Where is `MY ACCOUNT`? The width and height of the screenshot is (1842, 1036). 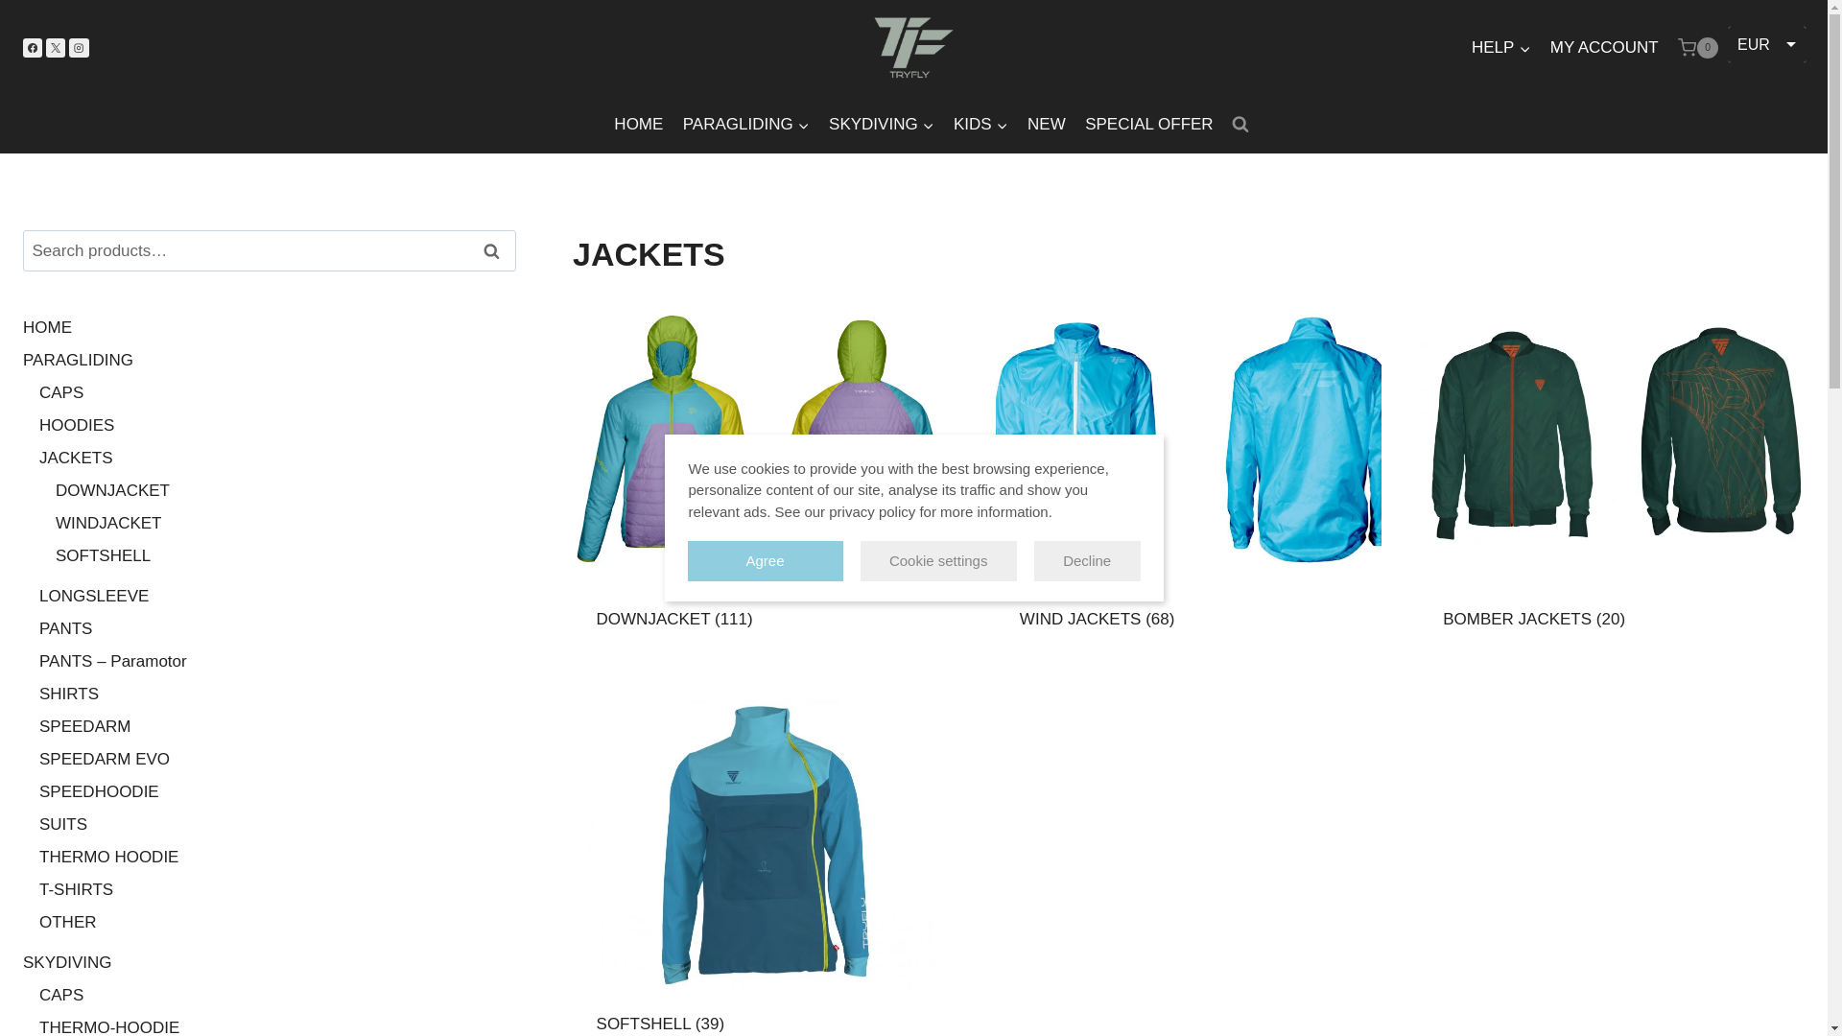
MY ACCOUNT is located at coordinates (1604, 48).